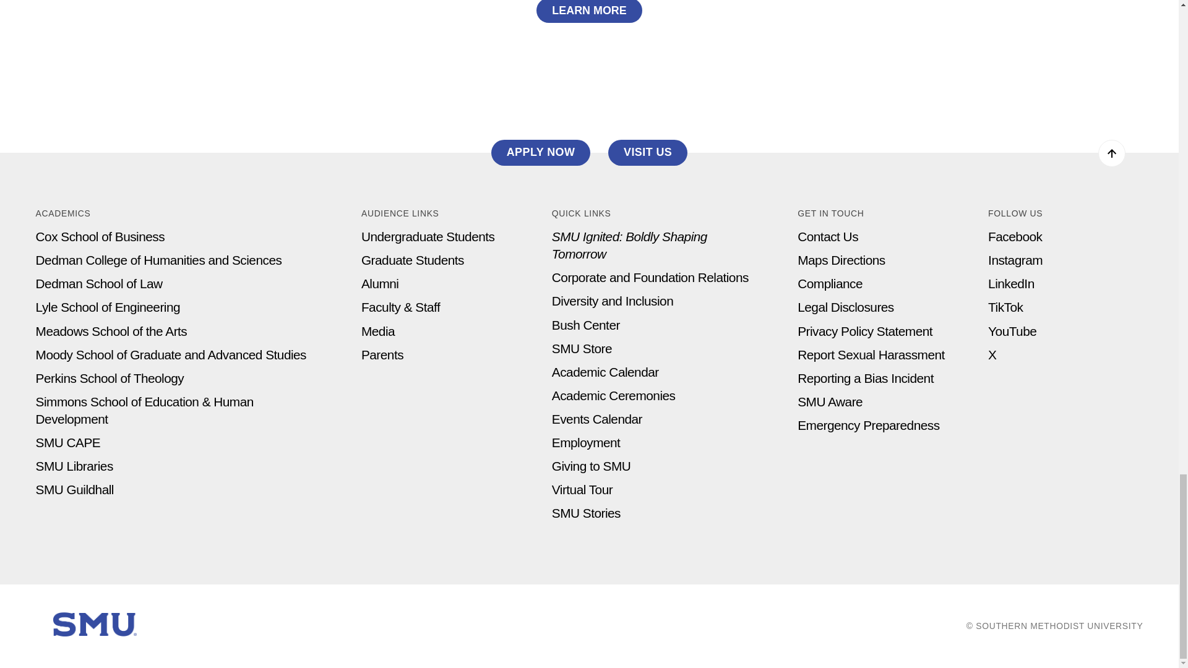  What do you see at coordinates (412, 260) in the screenshot?
I see `Graduate Students` at bounding box center [412, 260].